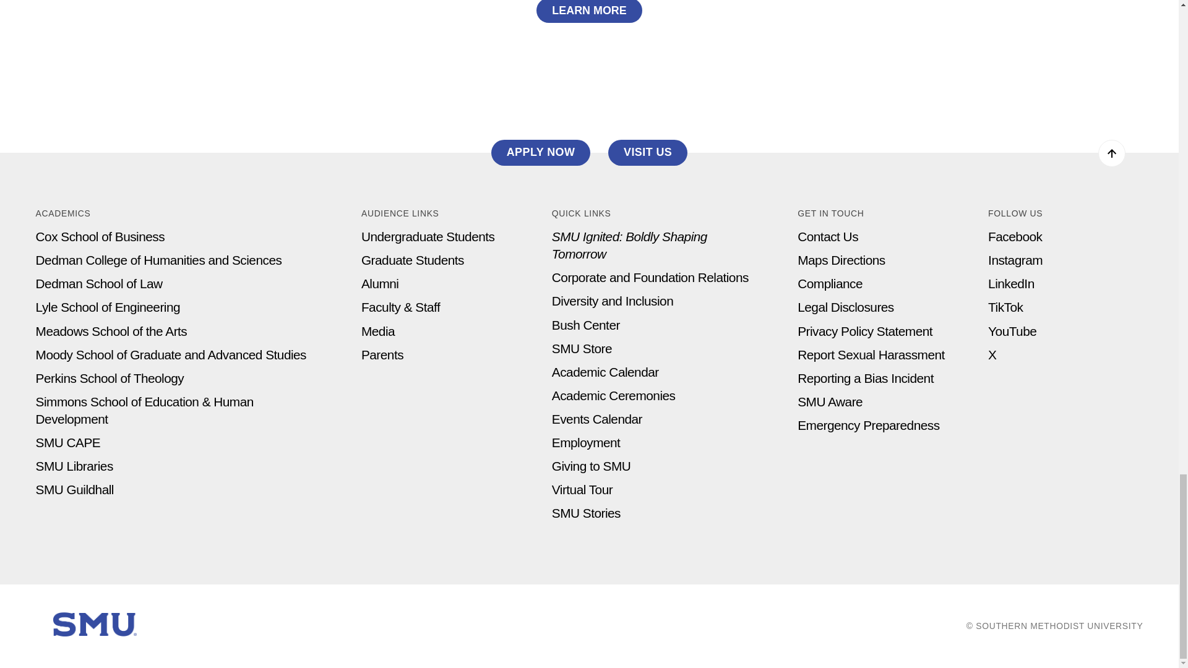  What do you see at coordinates (412, 260) in the screenshot?
I see `Graduate Students` at bounding box center [412, 260].